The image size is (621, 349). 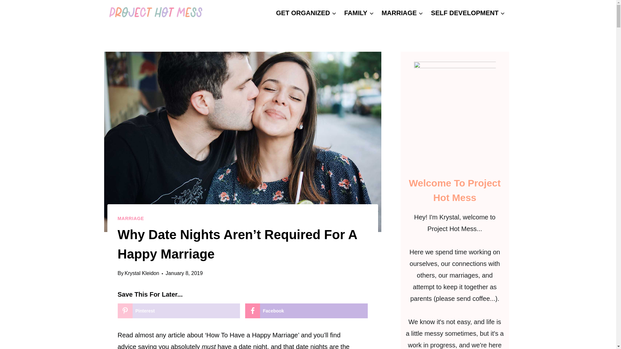 What do you see at coordinates (402, 13) in the screenshot?
I see `MARRIAGE` at bounding box center [402, 13].